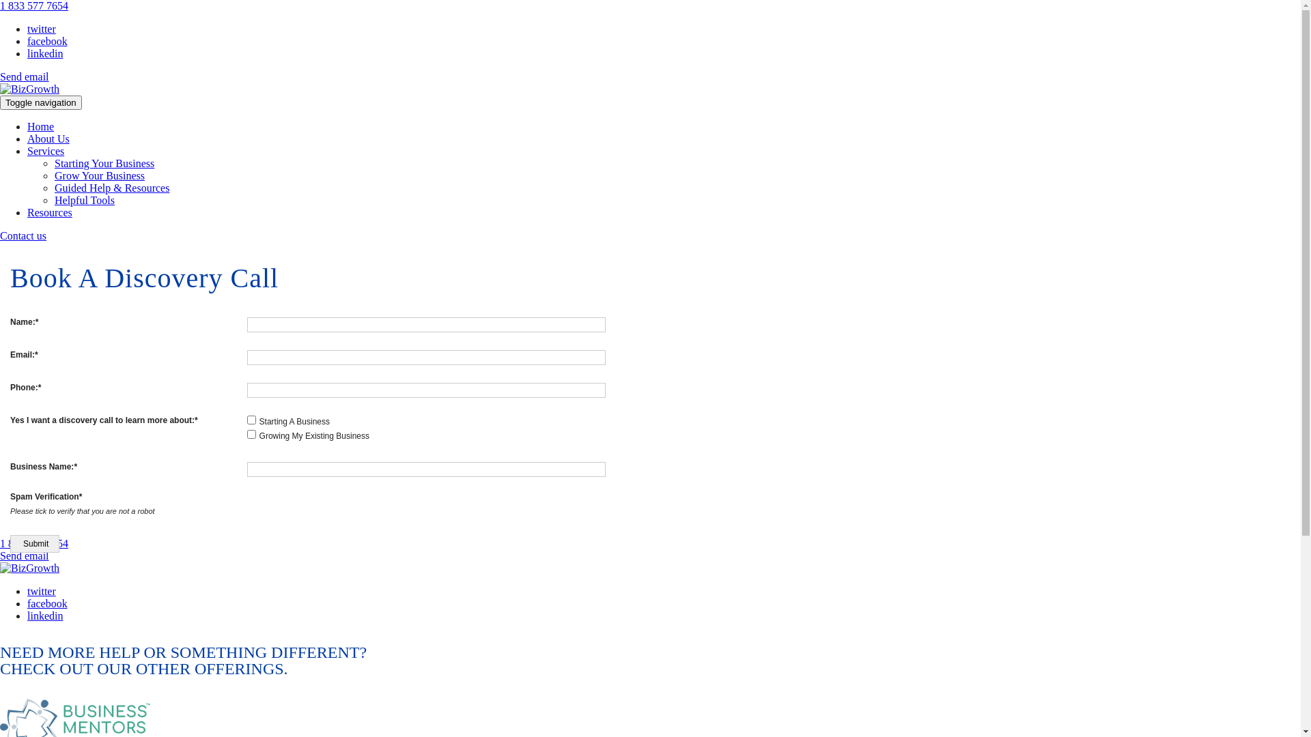 Image resolution: width=1311 pixels, height=737 pixels. I want to click on Submit, so click(35, 544).